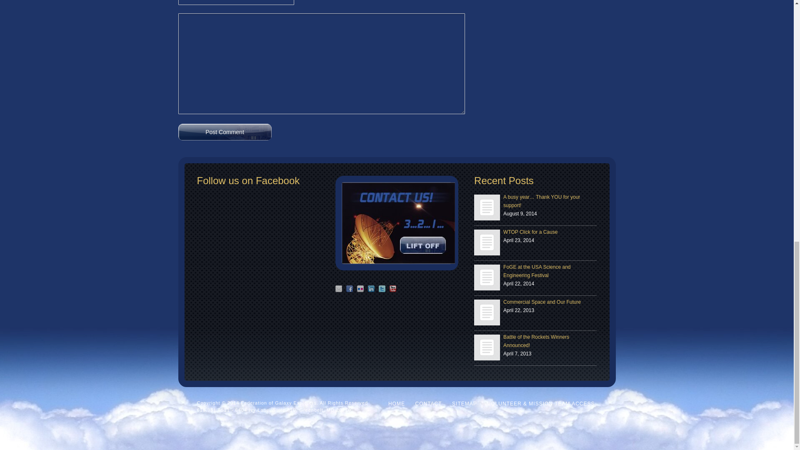 Image resolution: width=800 pixels, height=450 pixels. I want to click on Follow Us on Email, so click(338, 288).